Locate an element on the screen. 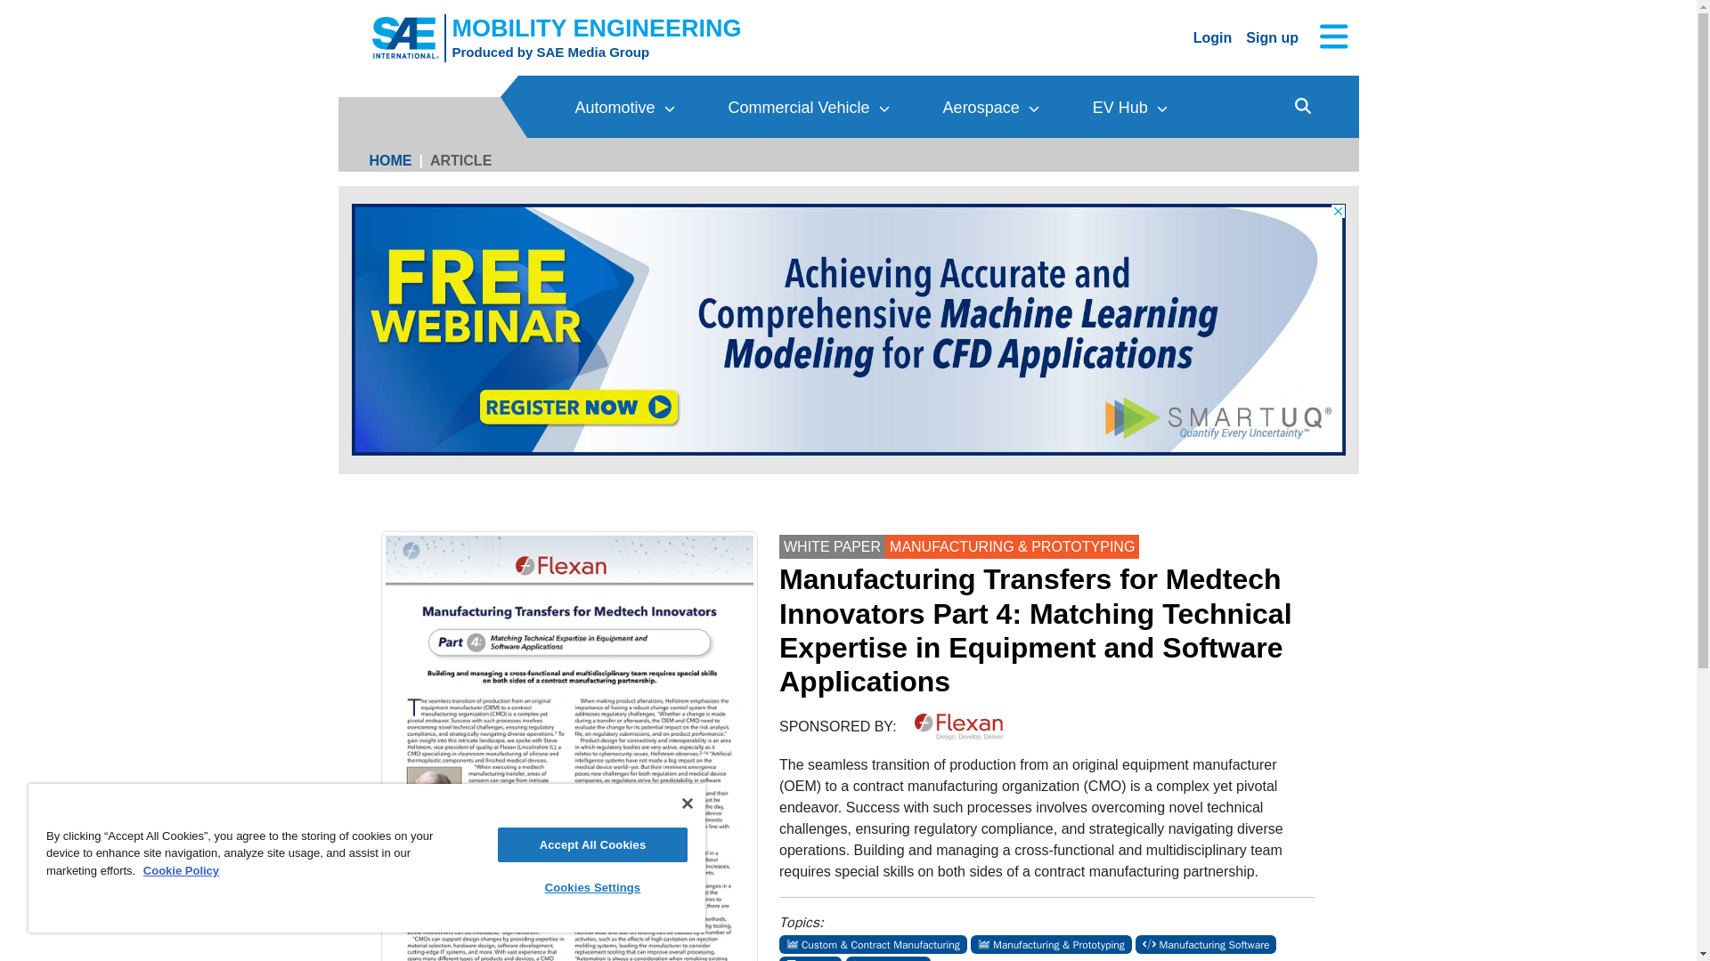 The height and width of the screenshot is (961, 1710). Login is located at coordinates (1213, 36).